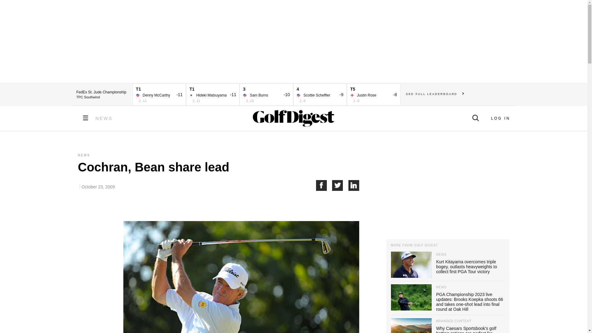 The width and height of the screenshot is (592, 333). What do you see at coordinates (435, 94) in the screenshot?
I see `SEE FULL LEADERBOARD` at bounding box center [435, 94].